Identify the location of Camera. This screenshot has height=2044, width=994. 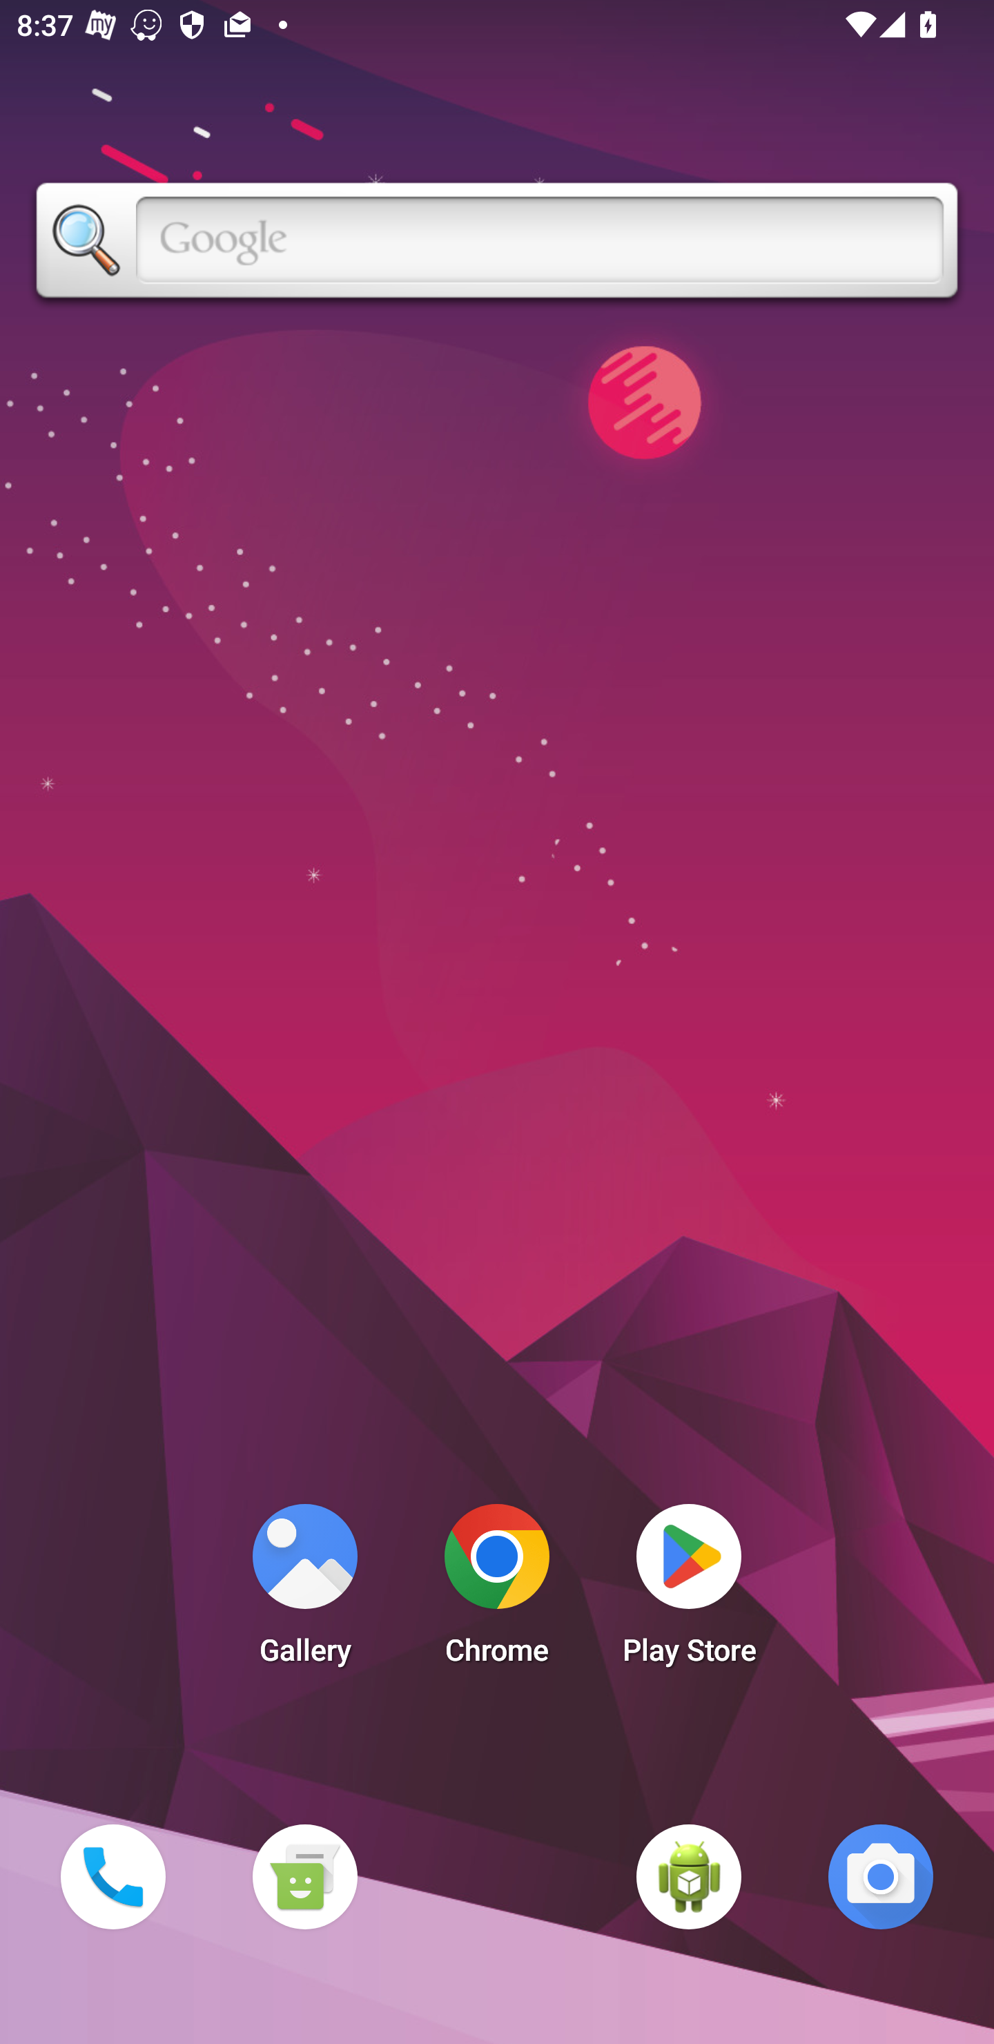
(881, 1876).